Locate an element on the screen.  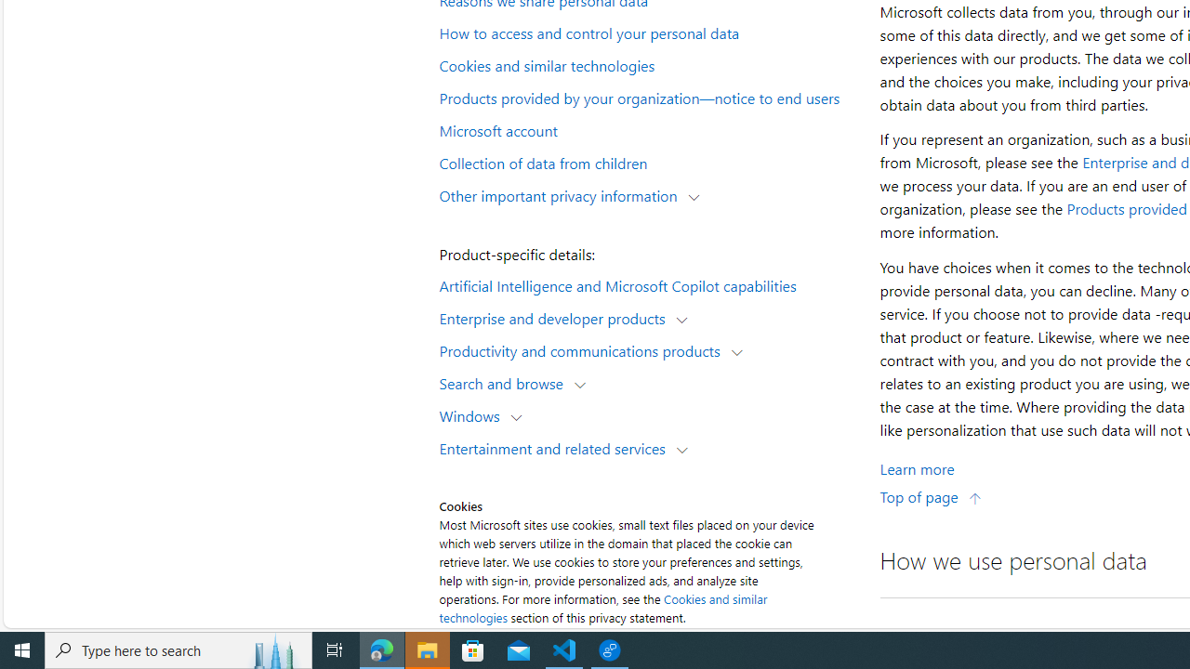
Top of page is located at coordinates (931, 496).